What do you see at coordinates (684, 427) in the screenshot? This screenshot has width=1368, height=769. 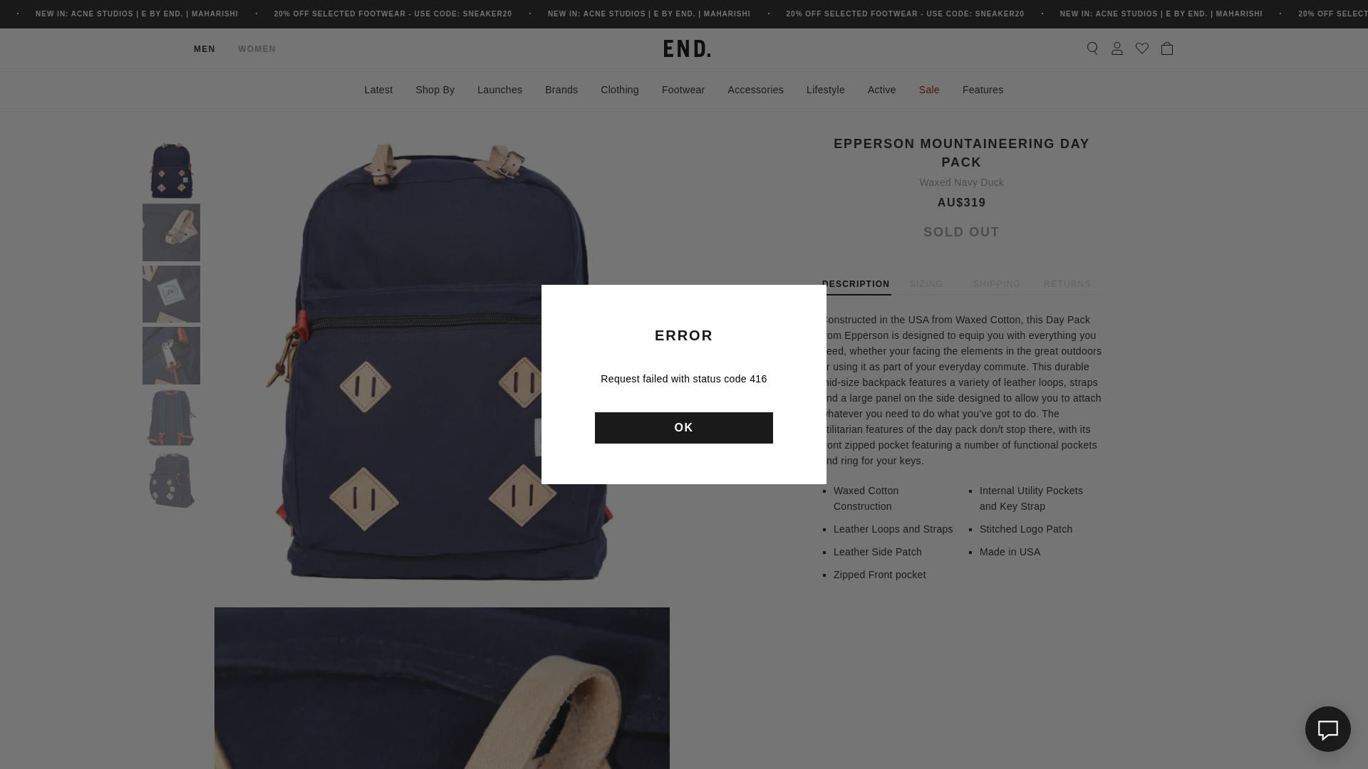 I see `OK` at bounding box center [684, 427].